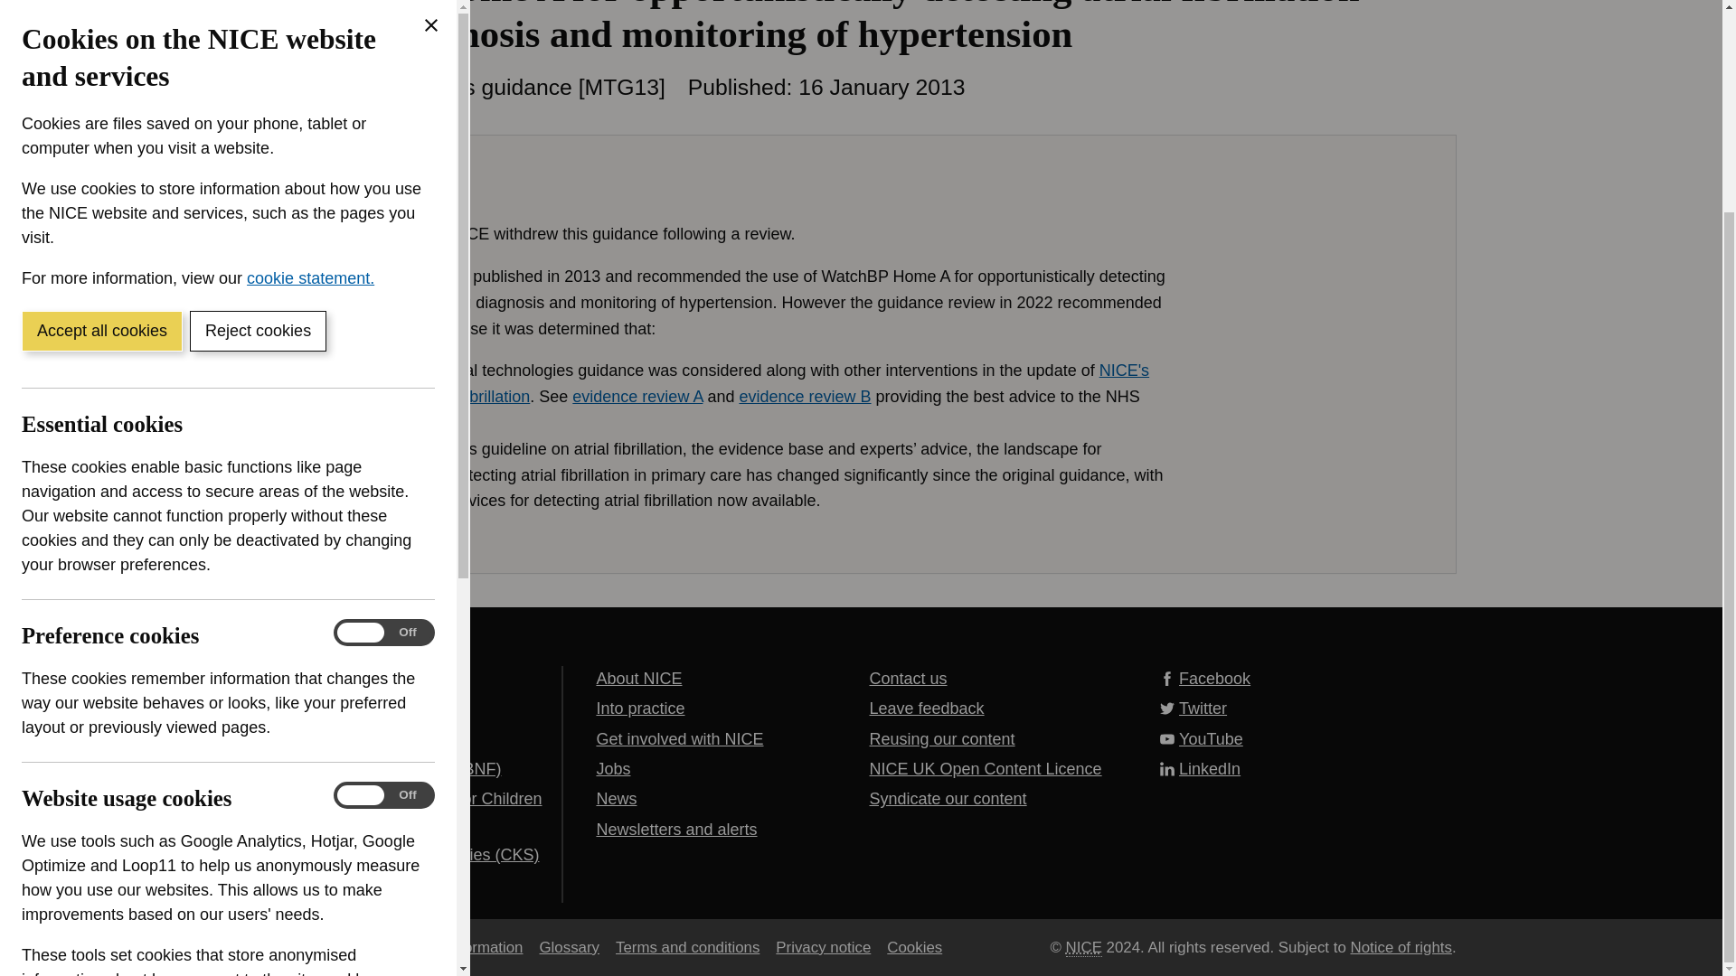 This screenshot has height=976, width=1736. Describe the element at coordinates (156, 792) in the screenshot. I see `Show vendors within this category` at that location.